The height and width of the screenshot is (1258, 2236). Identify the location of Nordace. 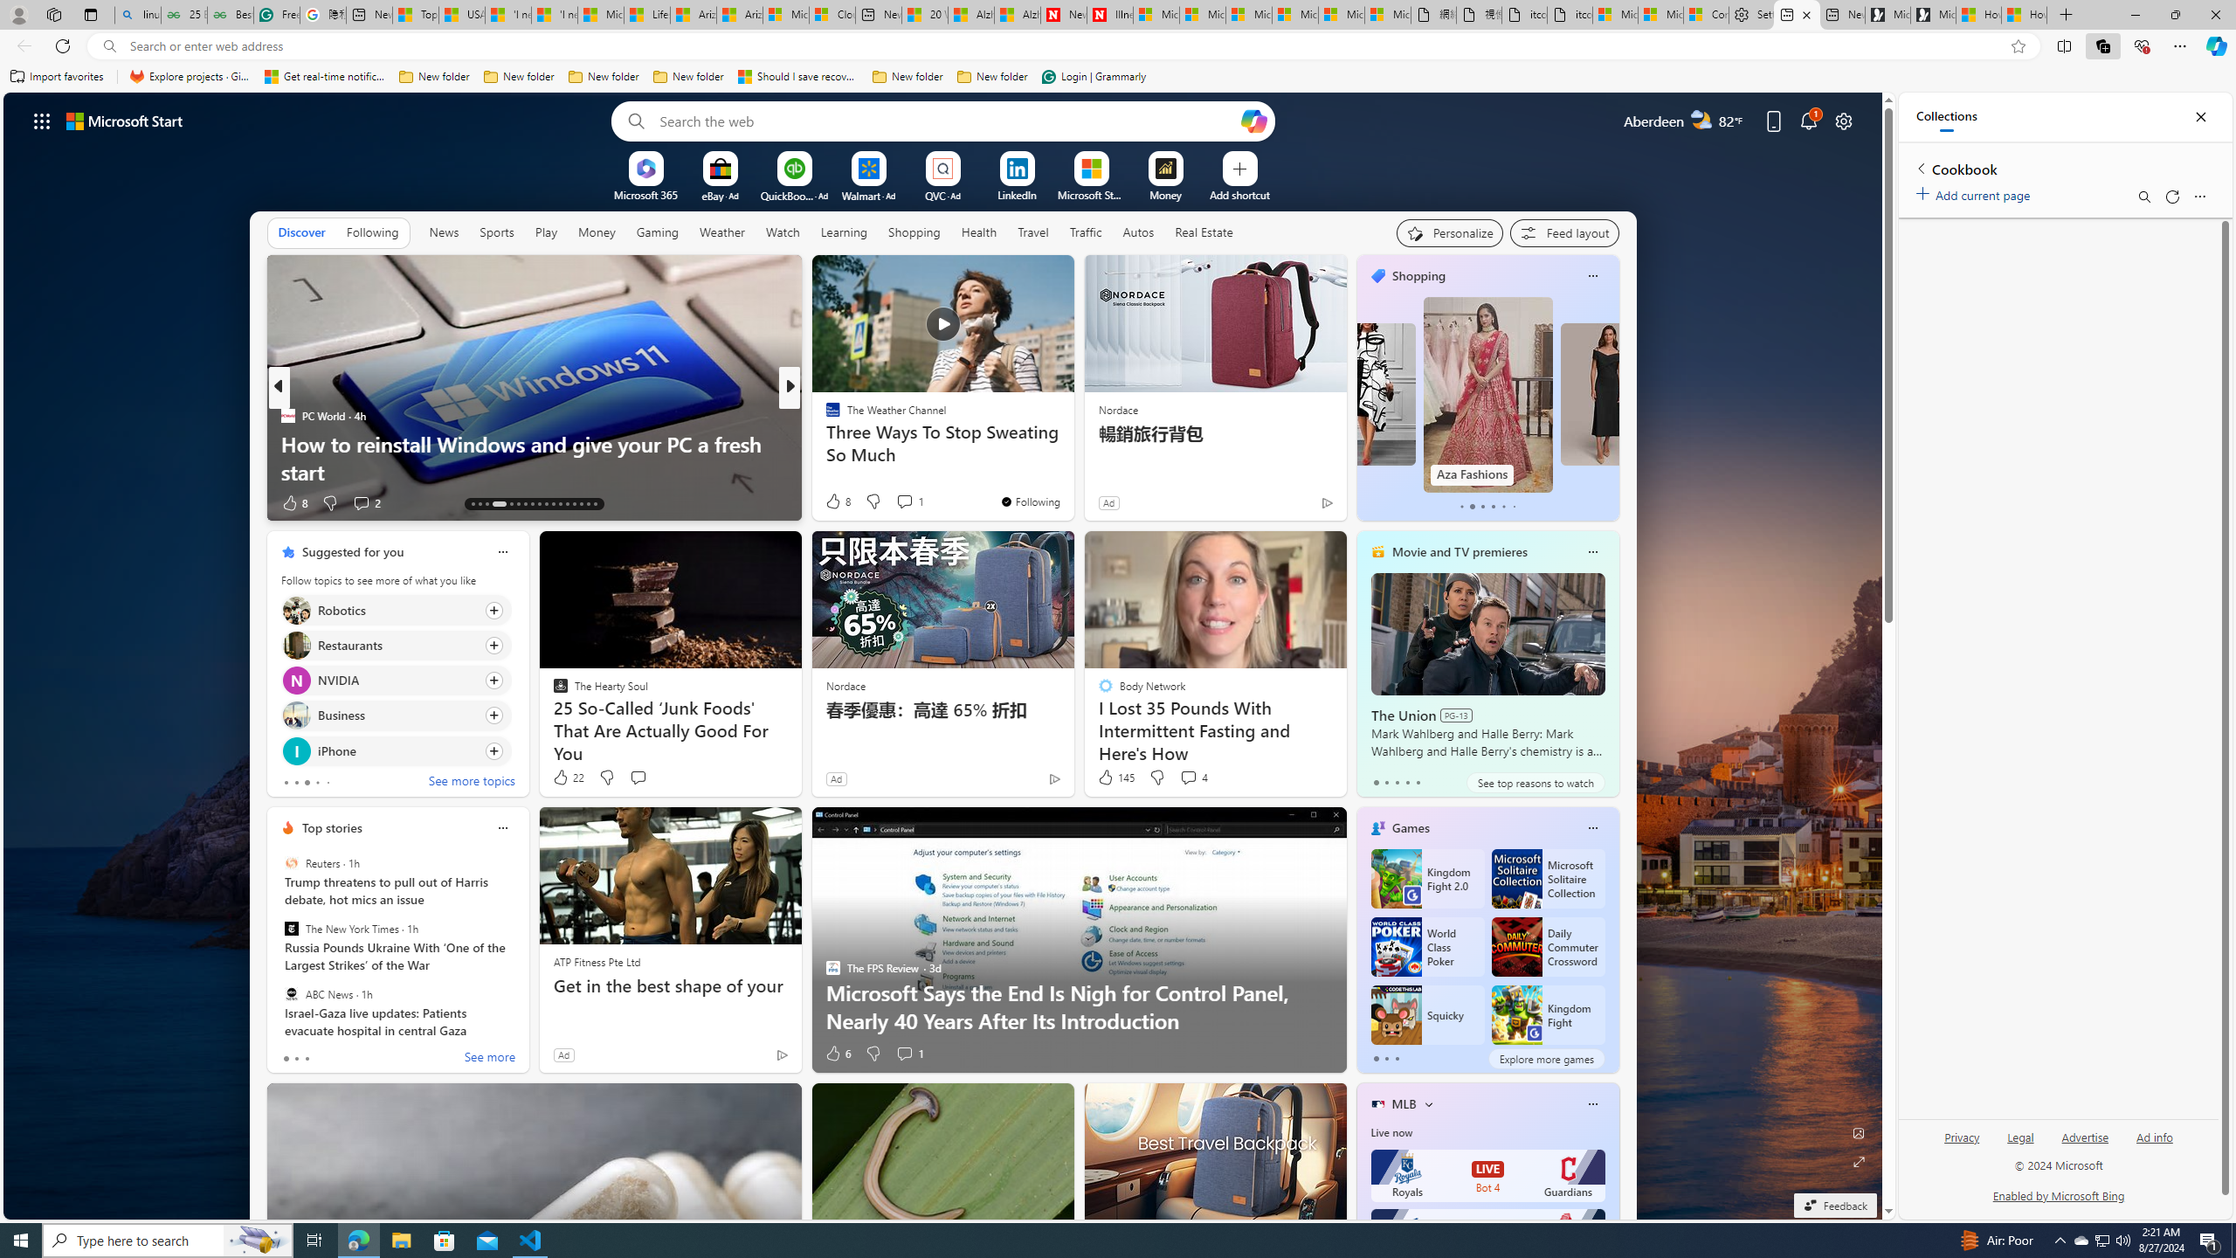
(845, 686).